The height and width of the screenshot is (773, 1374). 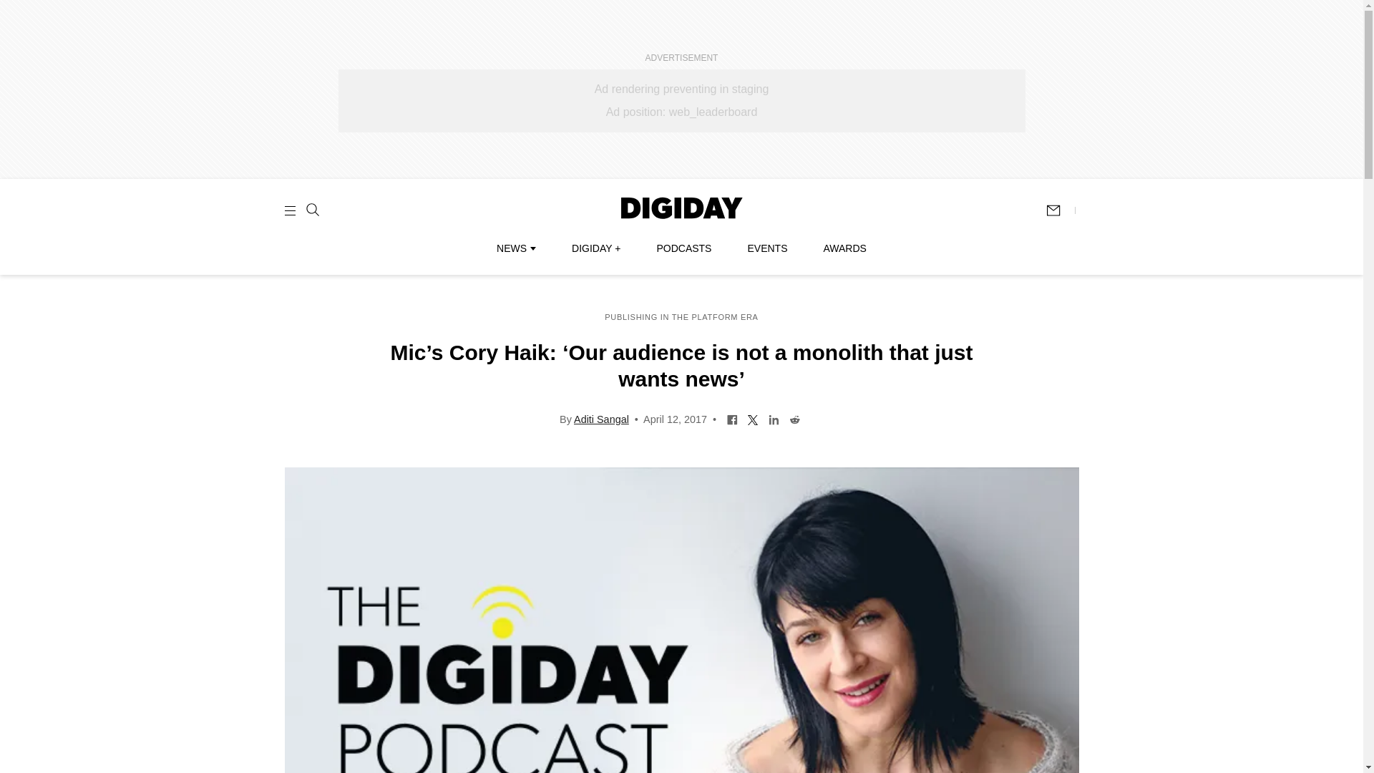 I want to click on Subscribe, so click(x=1060, y=210).